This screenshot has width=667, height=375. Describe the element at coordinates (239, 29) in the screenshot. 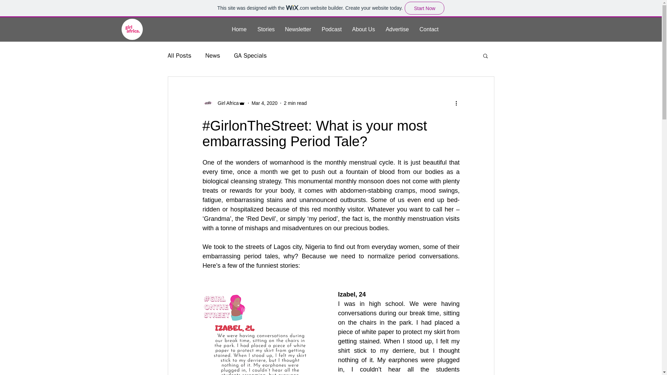

I see `Home` at that location.